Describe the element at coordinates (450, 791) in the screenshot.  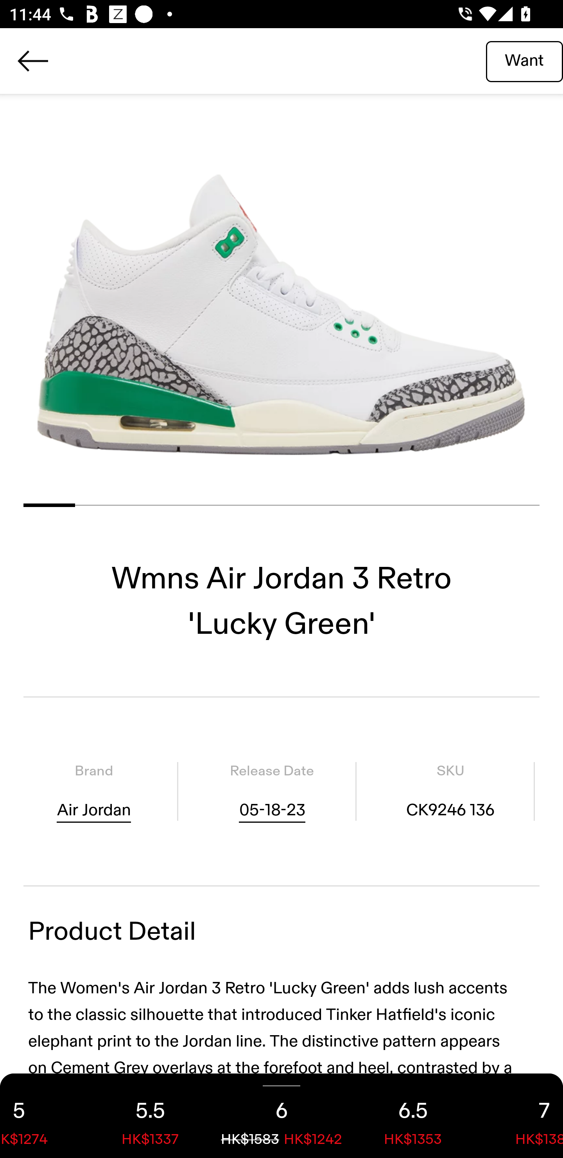
I see `SKU CK9246 136` at that location.